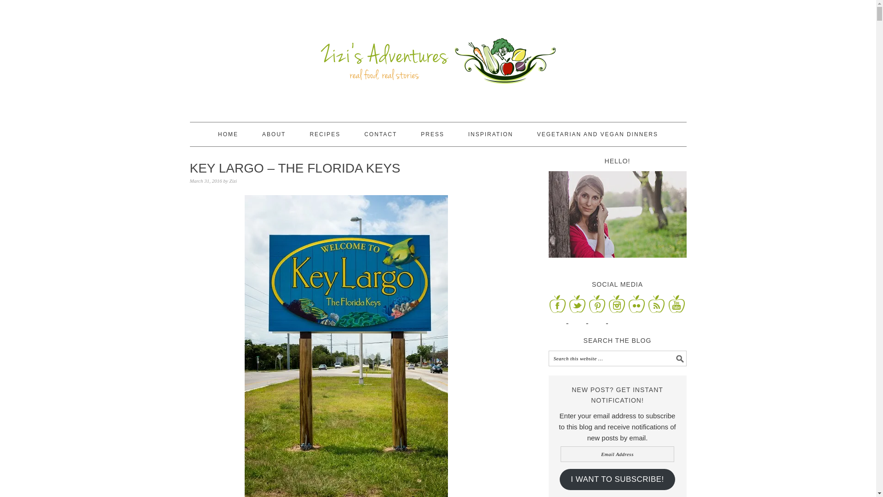 This screenshot has width=883, height=497. I want to click on PRESS, so click(432, 134).